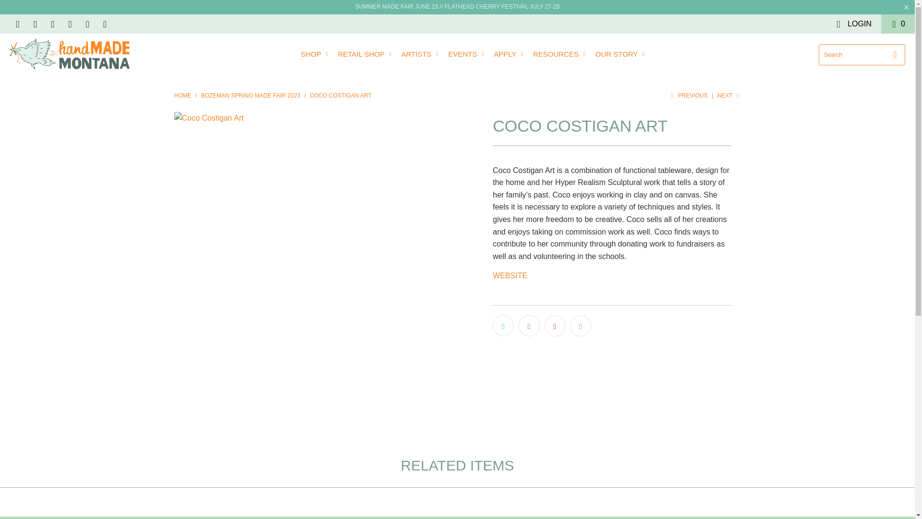 Image resolution: width=922 pixels, height=519 pixels. What do you see at coordinates (52, 24) in the screenshot?
I see `handMADE Montana on YouTube` at bounding box center [52, 24].